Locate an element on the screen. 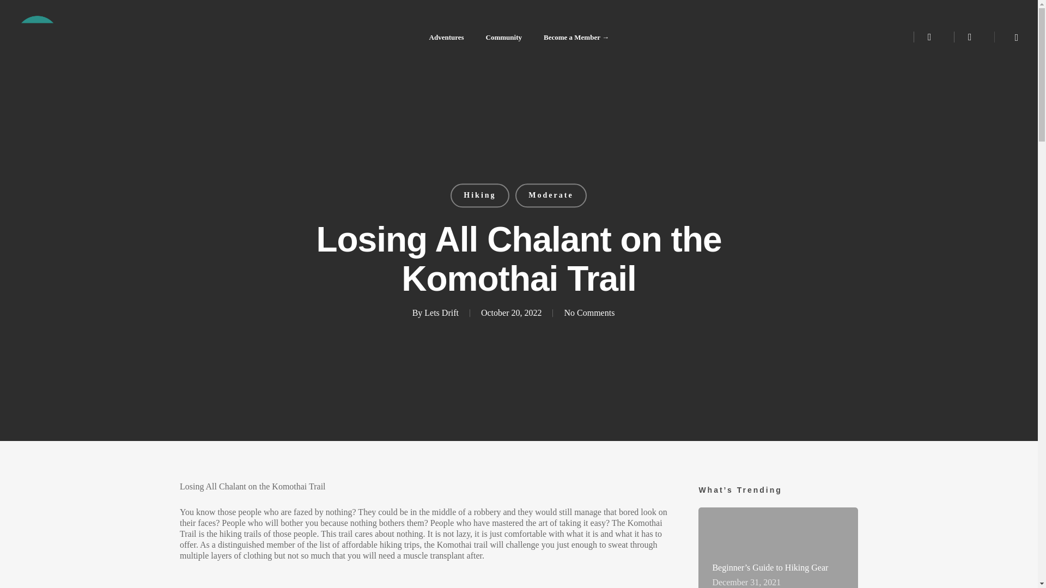  Hiking is located at coordinates (480, 195).